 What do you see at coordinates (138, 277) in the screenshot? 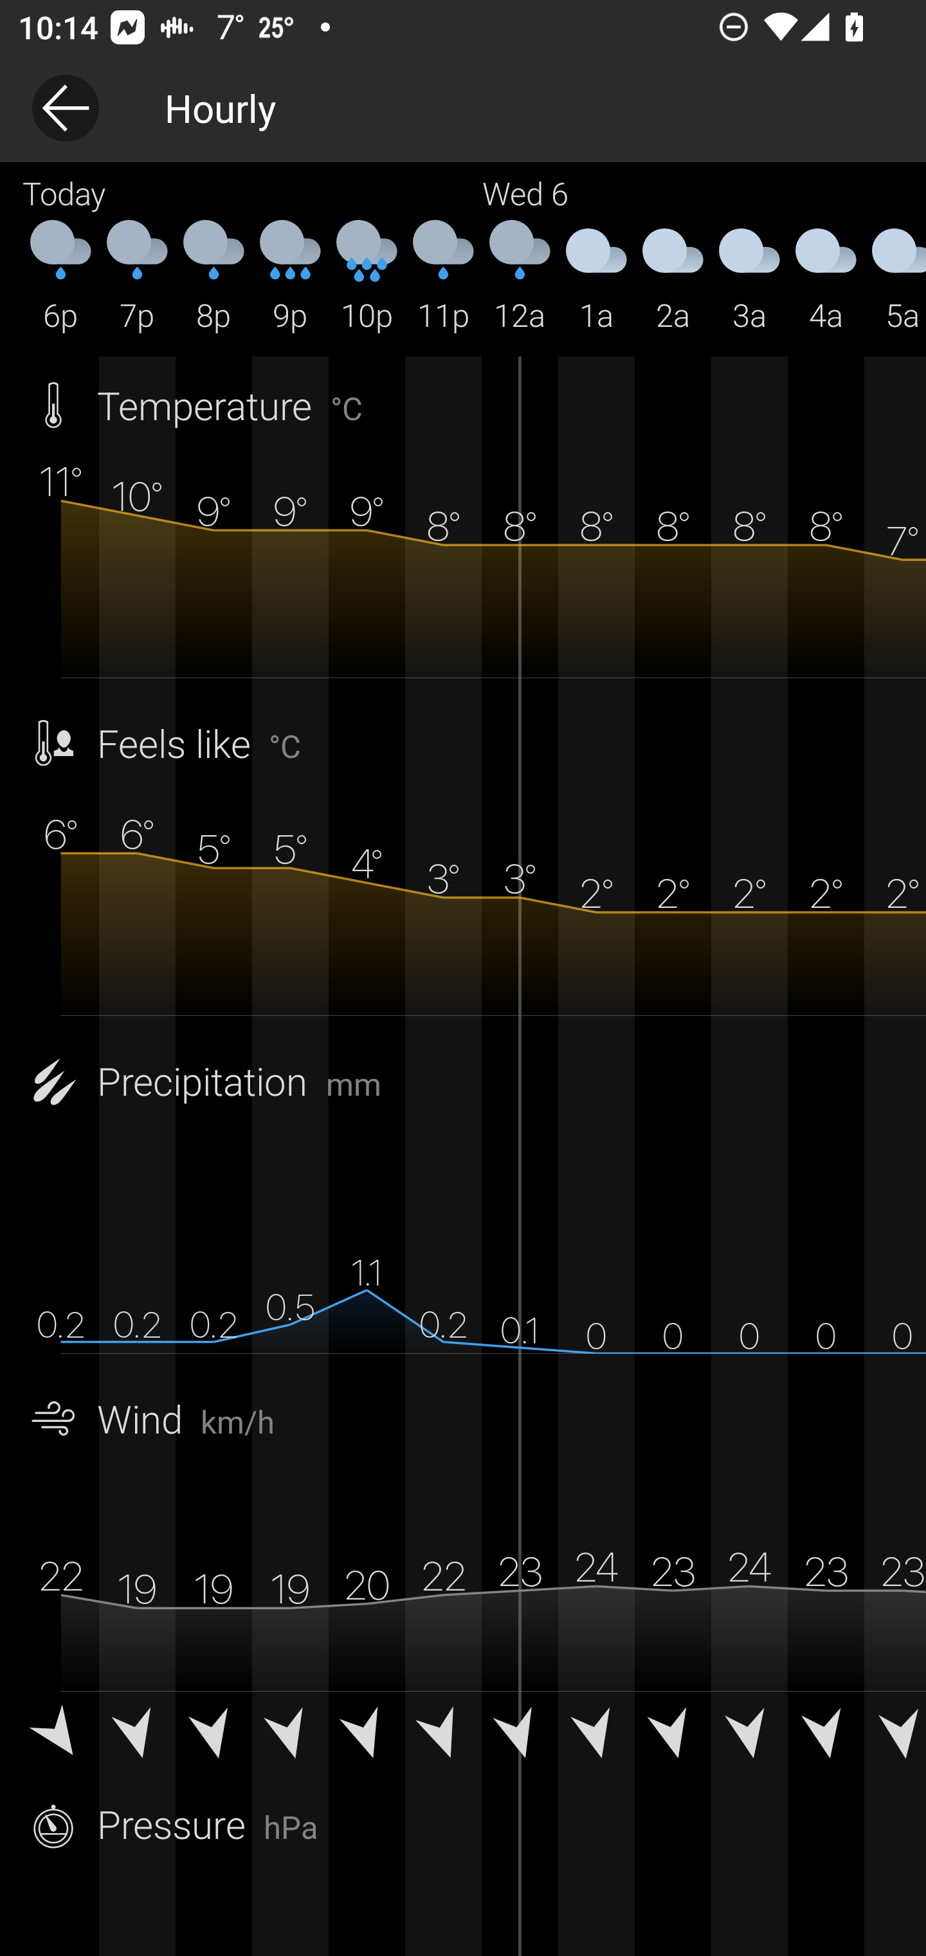
I see `7p` at bounding box center [138, 277].